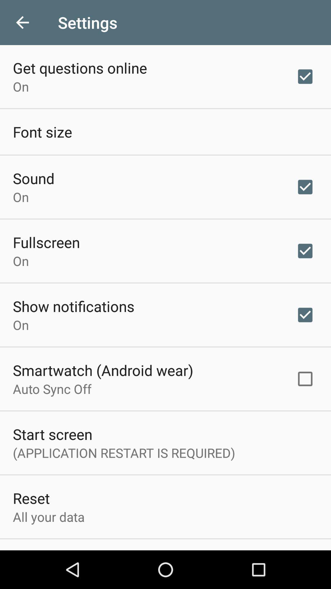  I want to click on turn off fullscreen icon, so click(46, 242).